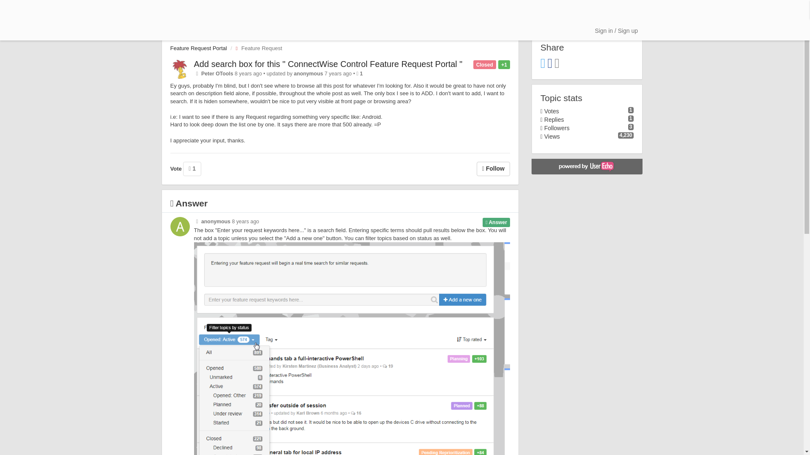 This screenshot has width=810, height=455. What do you see at coordinates (361, 74) in the screenshot?
I see `1` at bounding box center [361, 74].